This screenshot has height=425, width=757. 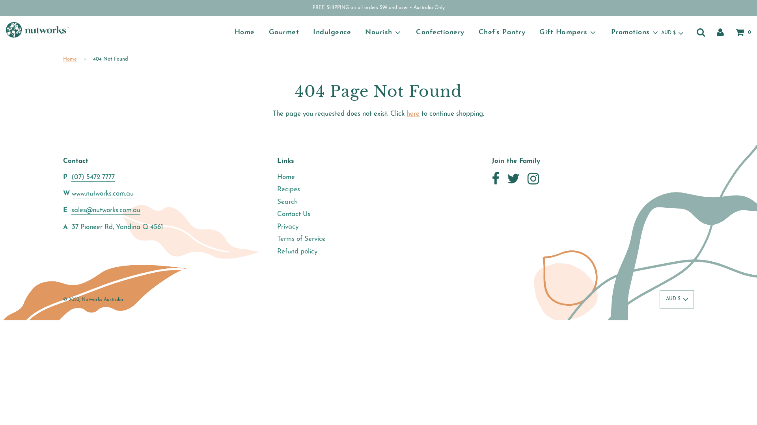 I want to click on Gourmet, so click(x=284, y=33).